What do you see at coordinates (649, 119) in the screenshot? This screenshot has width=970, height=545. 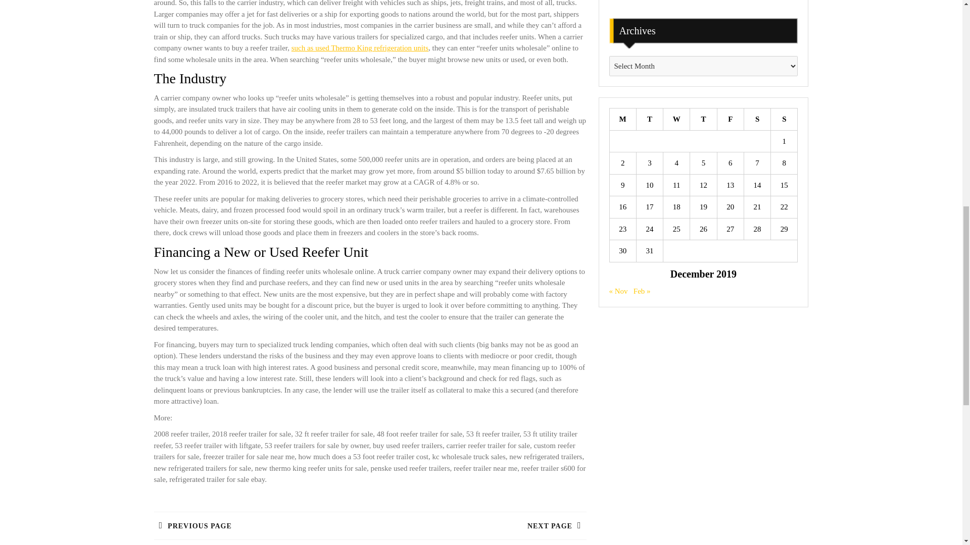 I see `Tuesday` at bounding box center [649, 119].